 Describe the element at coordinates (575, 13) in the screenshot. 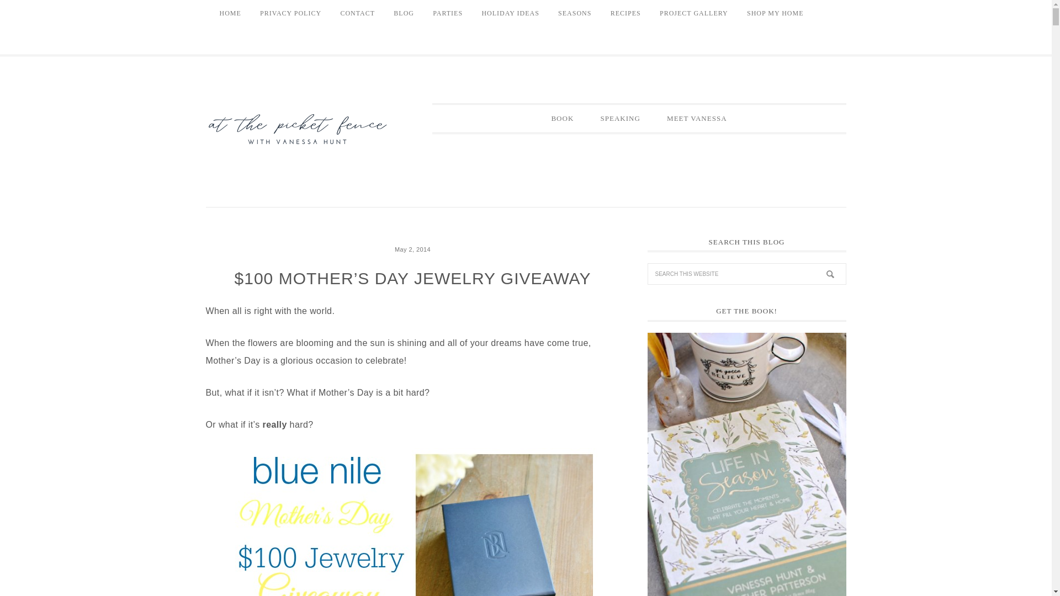

I see `SEASONS` at that location.